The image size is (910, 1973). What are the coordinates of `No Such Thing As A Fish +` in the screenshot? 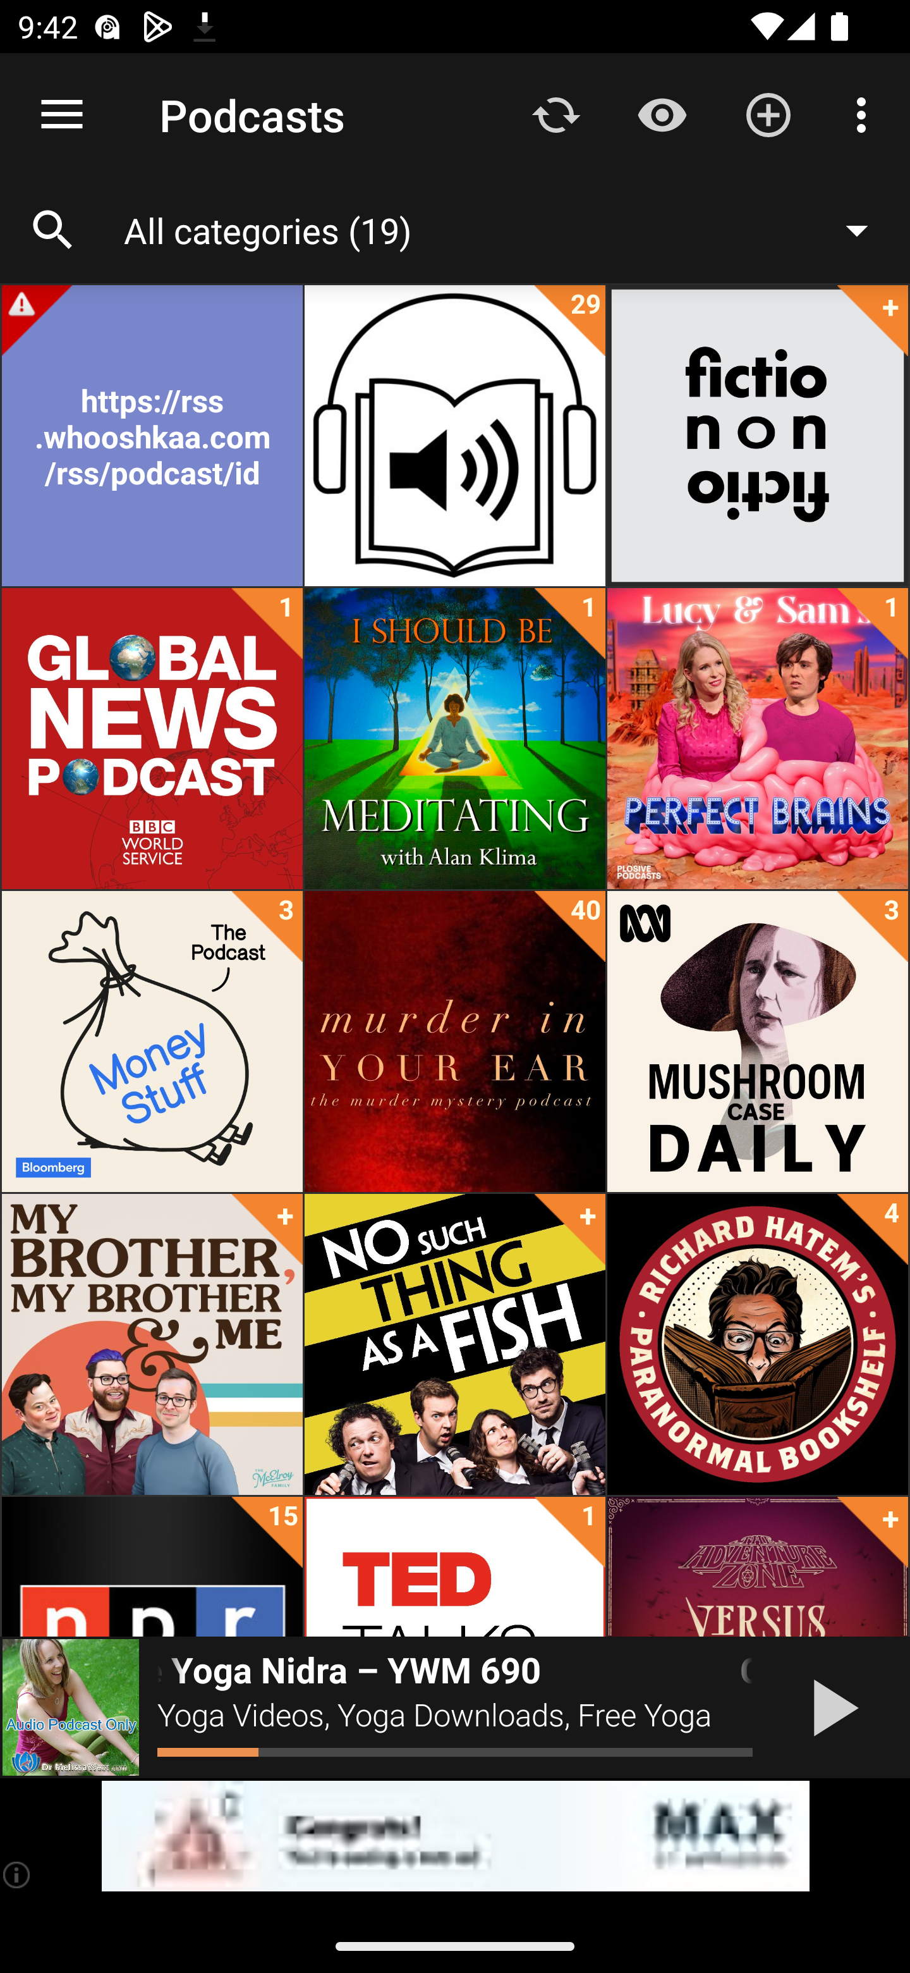 It's located at (455, 1344).